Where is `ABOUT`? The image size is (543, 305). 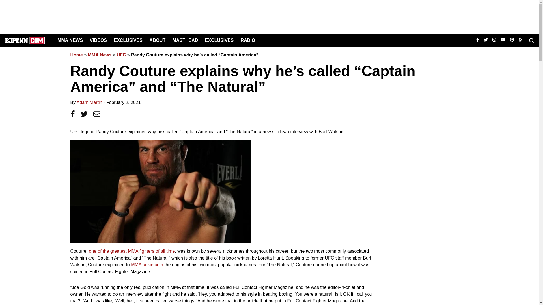 ABOUT is located at coordinates (157, 40).